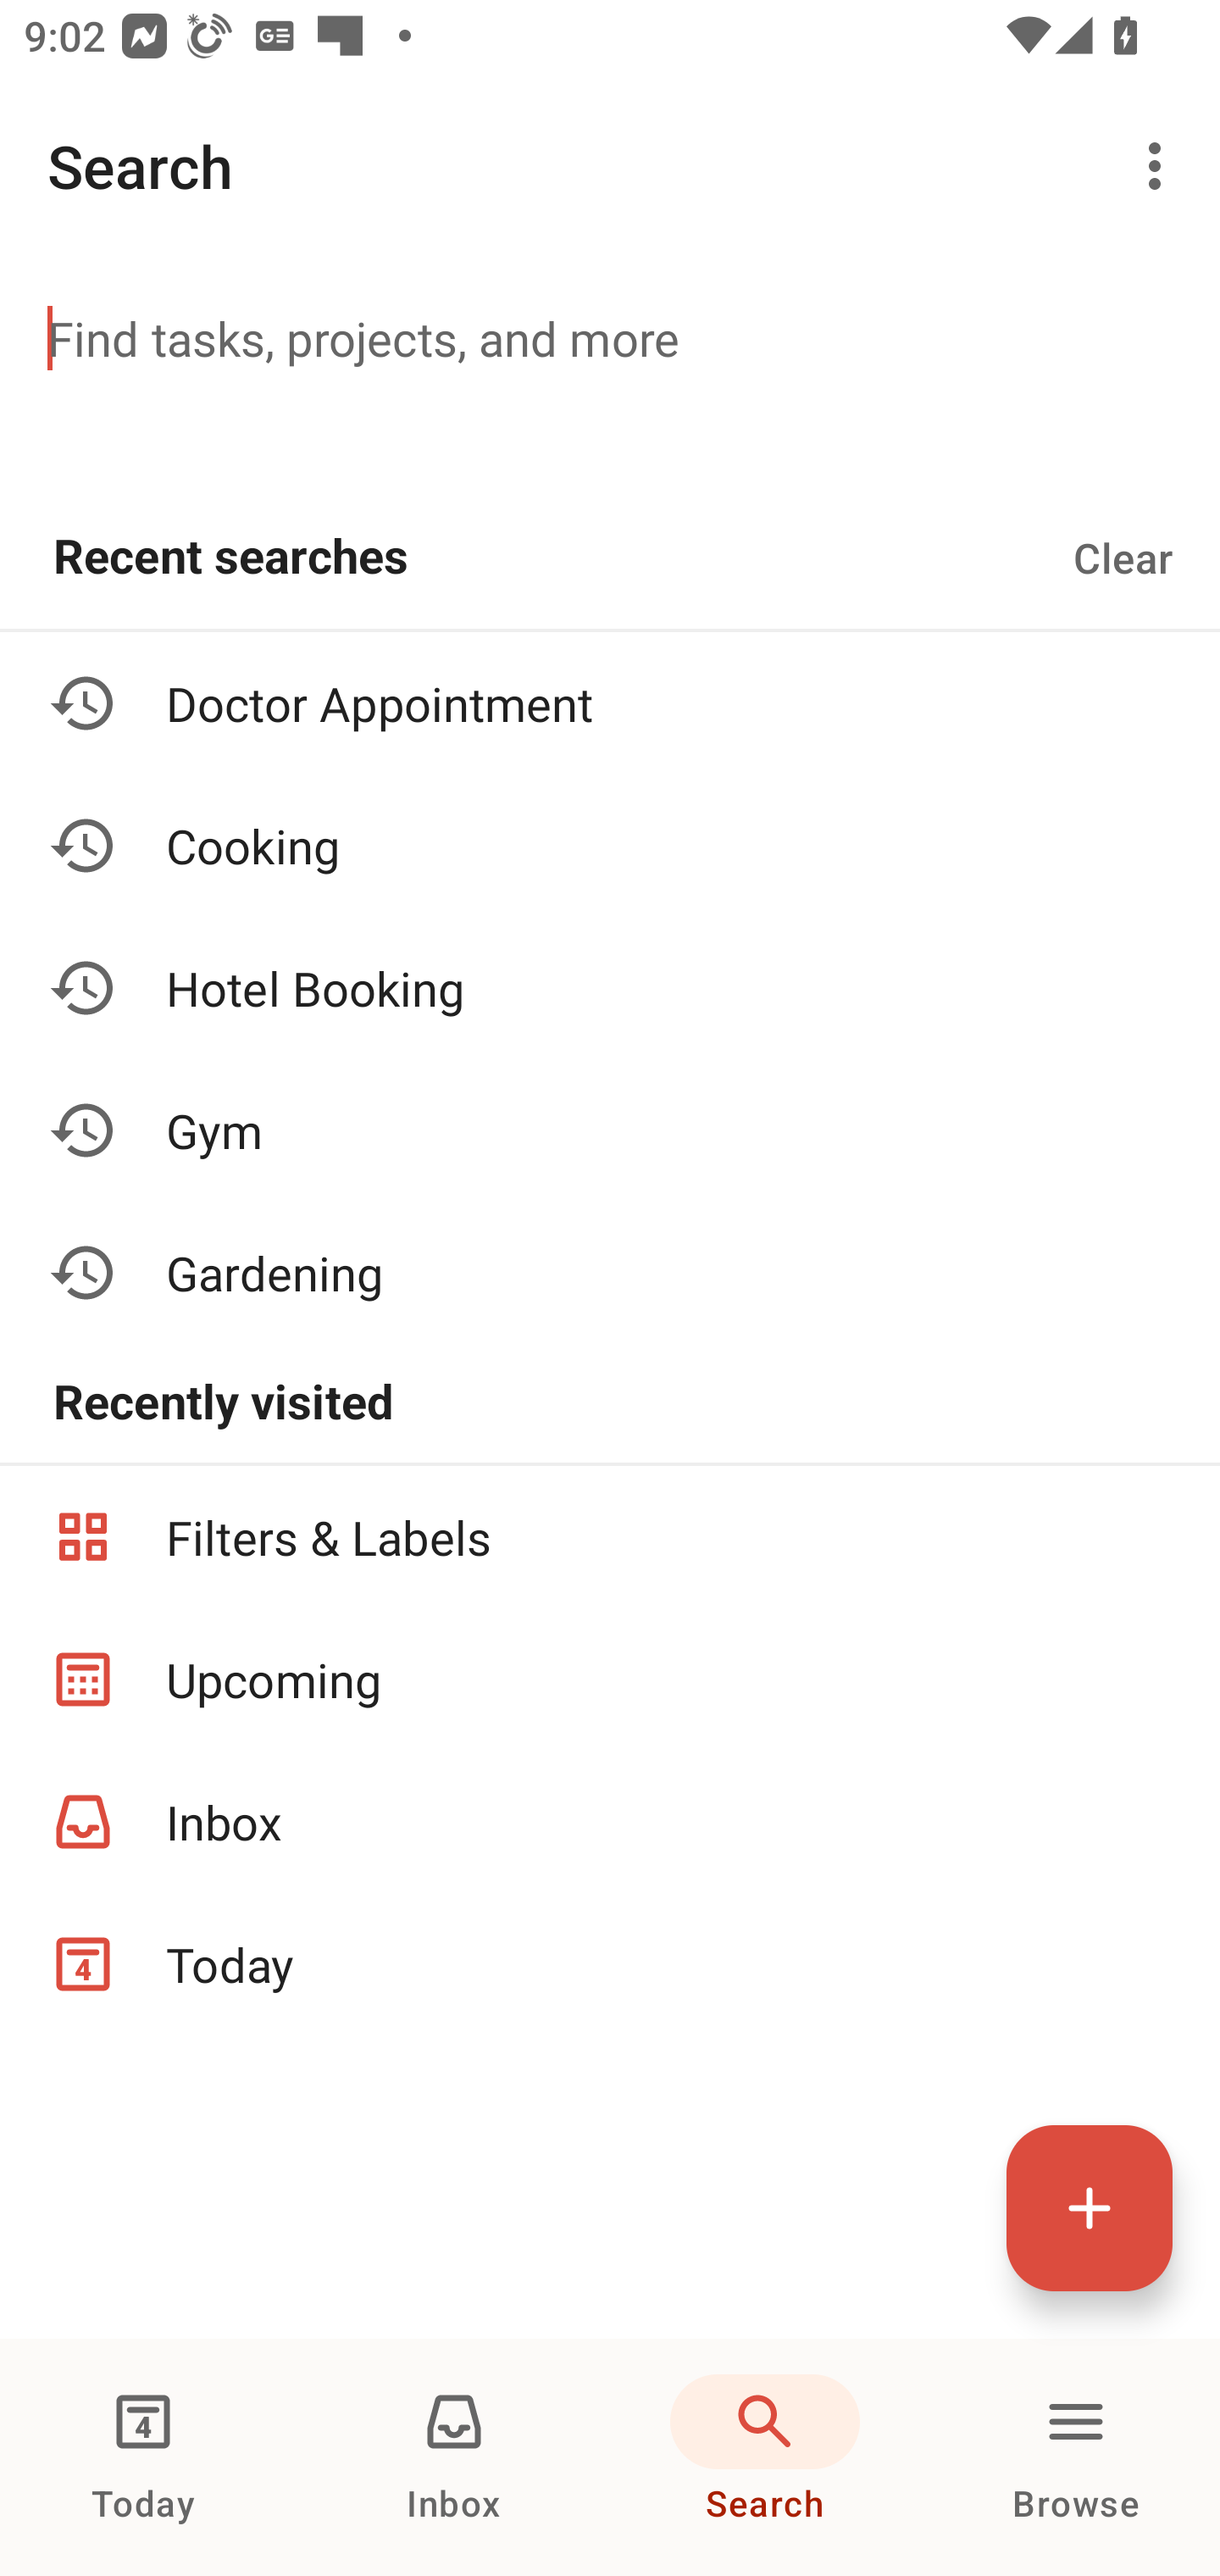 The image size is (1220, 2576). What do you see at coordinates (143, 2457) in the screenshot?
I see `Today` at bounding box center [143, 2457].